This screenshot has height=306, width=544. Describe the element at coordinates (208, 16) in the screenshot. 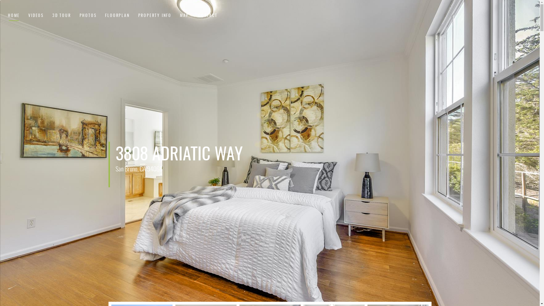

I see `CONTACT` at that location.